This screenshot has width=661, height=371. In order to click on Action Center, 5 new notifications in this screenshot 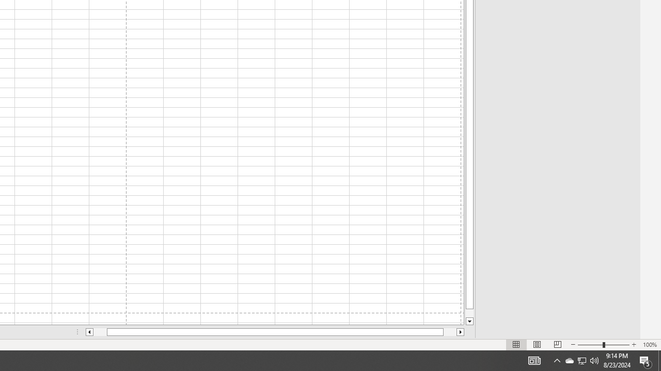, I will do `click(581, 361)`.